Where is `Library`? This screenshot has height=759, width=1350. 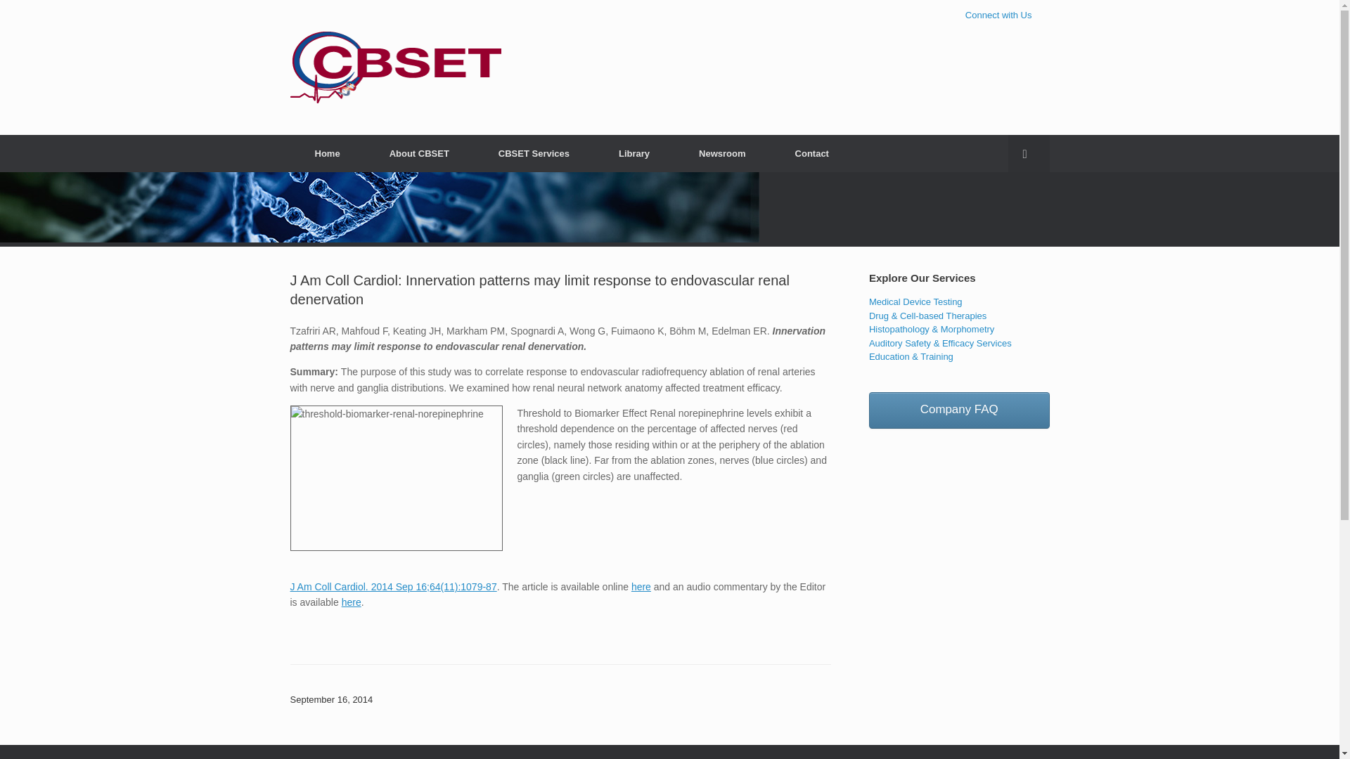 Library is located at coordinates (634, 153).